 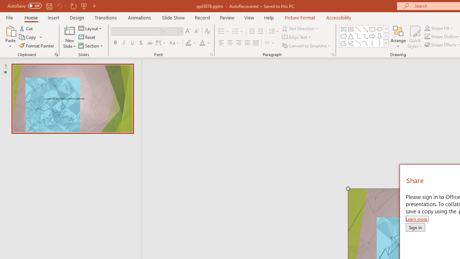 What do you see at coordinates (427, 28) in the screenshot?
I see `Shape Fill Dark Green, Accent 2` at bounding box center [427, 28].